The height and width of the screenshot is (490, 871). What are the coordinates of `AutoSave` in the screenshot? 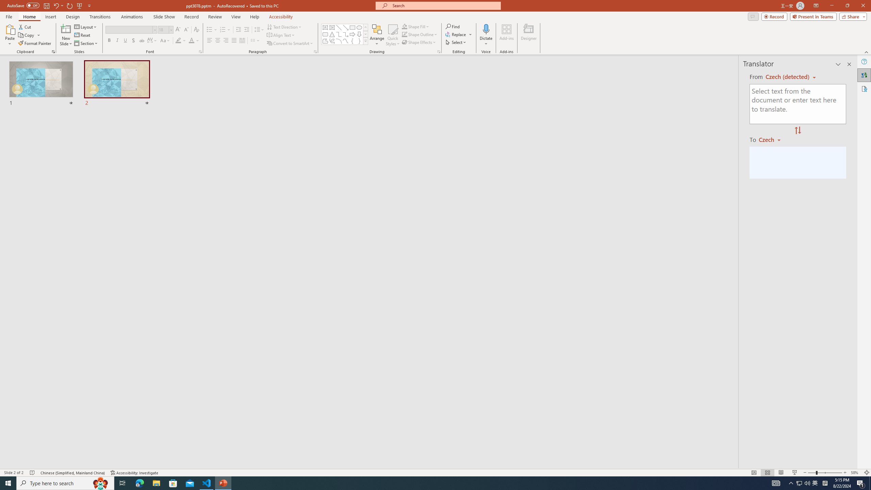 It's located at (23, 5).